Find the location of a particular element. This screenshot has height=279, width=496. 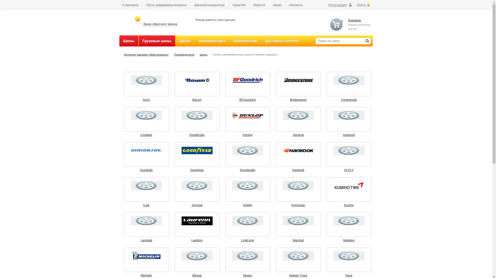

DoubleStar is located at coordinates (197, 115).